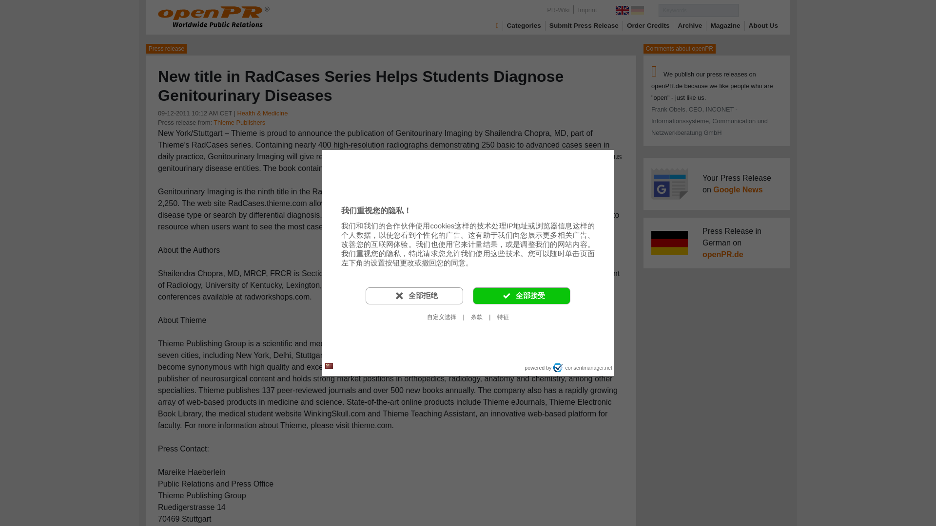 Image resolution: width=936 pixels, height=526 pixels. I want to click on Search  , so click(758, 10).